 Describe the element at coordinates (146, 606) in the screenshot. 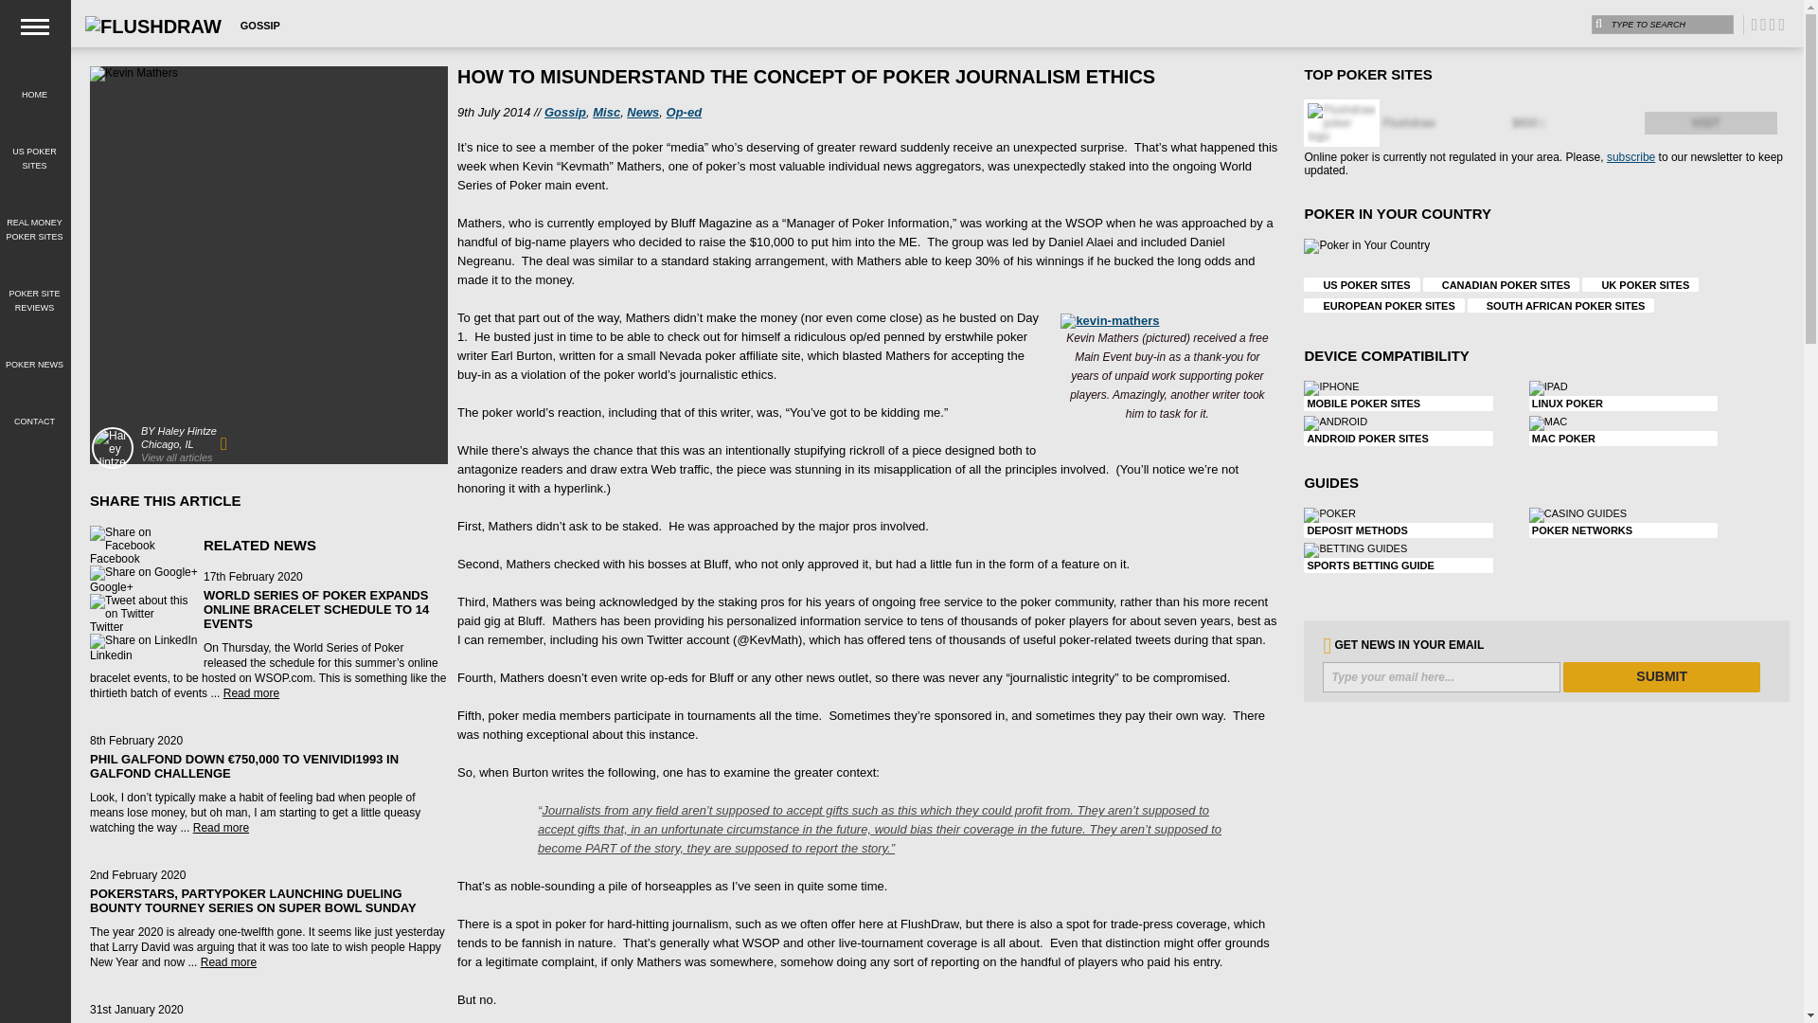

I see `Twitter` at that location.